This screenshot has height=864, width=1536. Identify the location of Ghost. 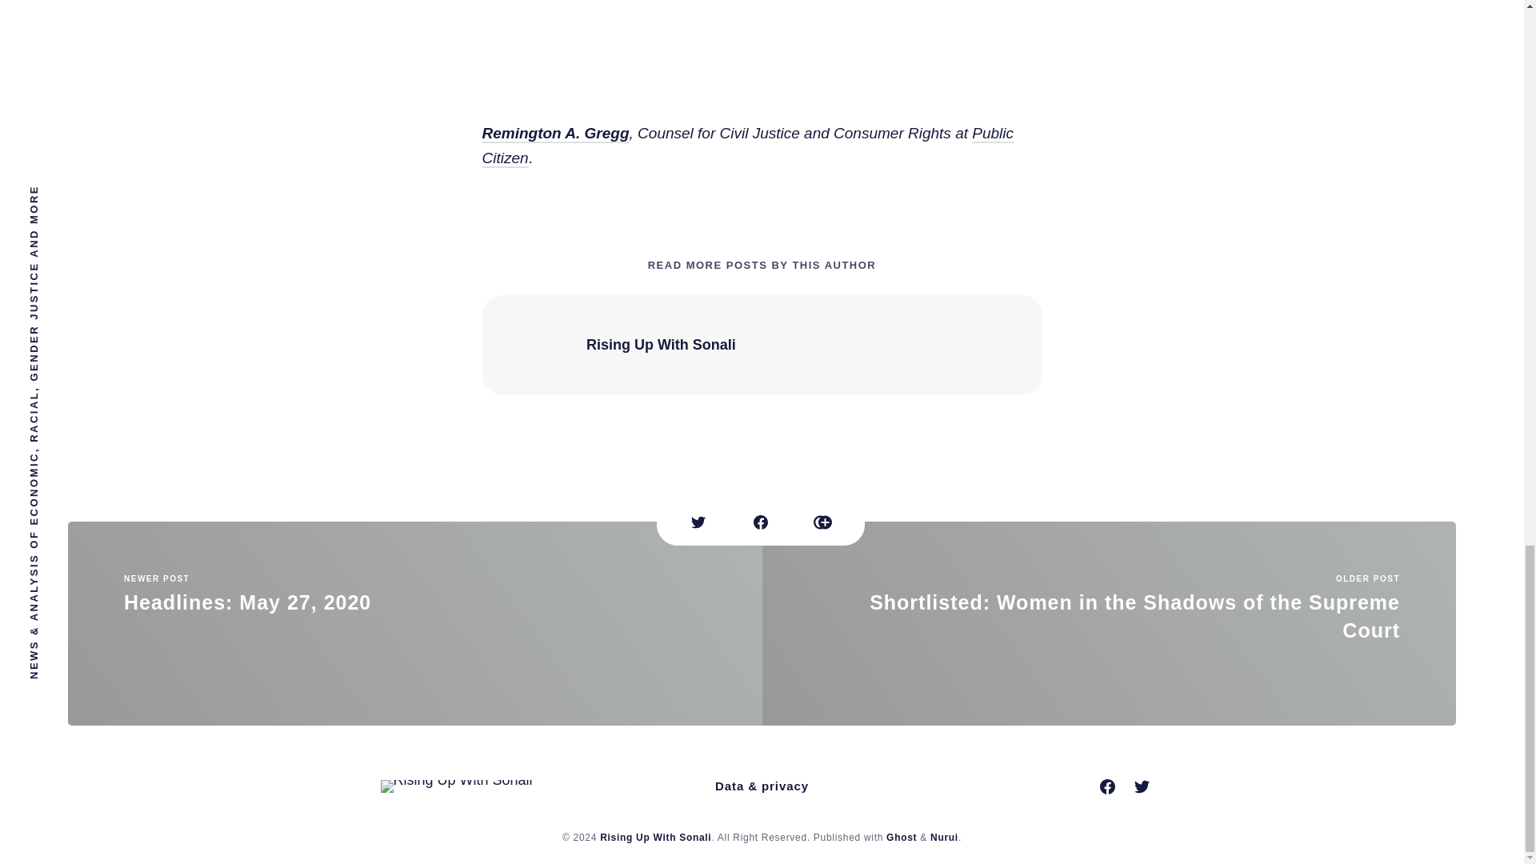
(901, 838).